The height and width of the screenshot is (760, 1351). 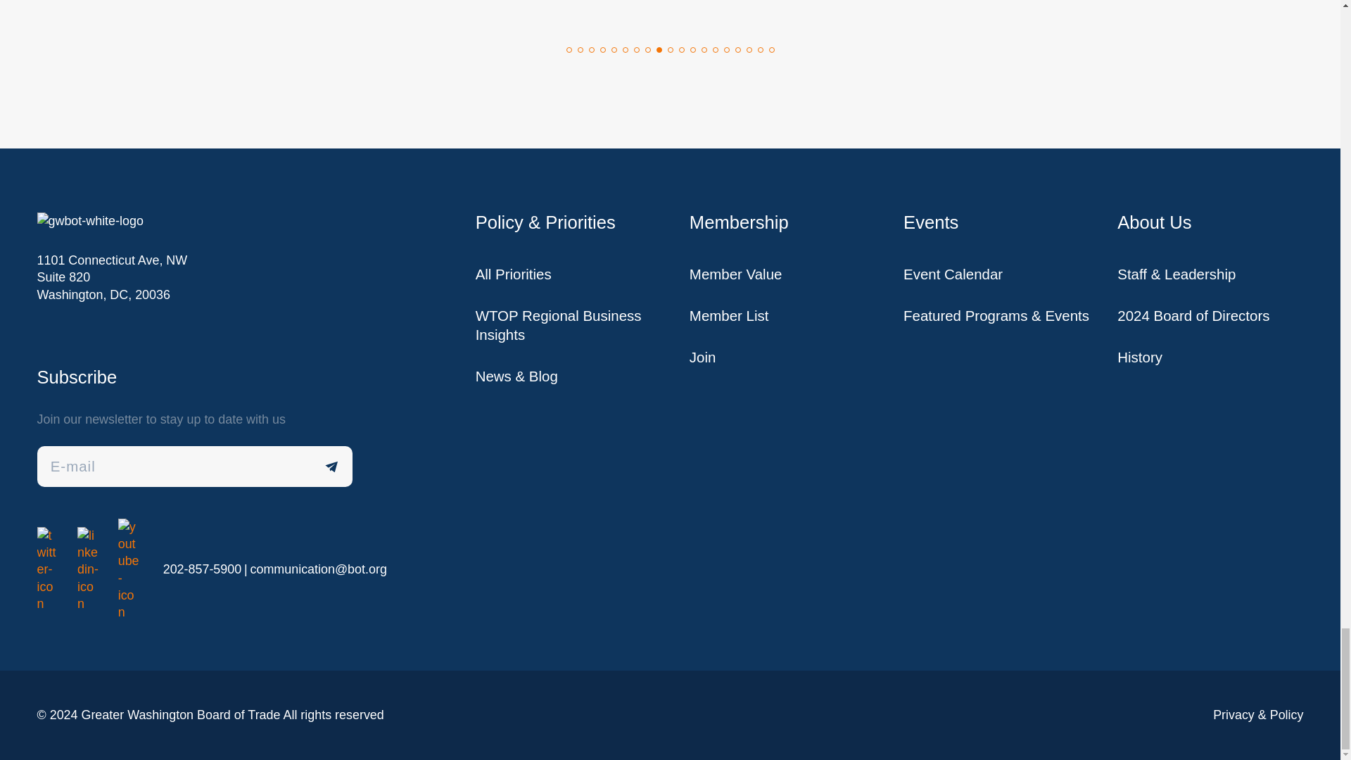 I want to click on Send, so click(x=332, y=466).